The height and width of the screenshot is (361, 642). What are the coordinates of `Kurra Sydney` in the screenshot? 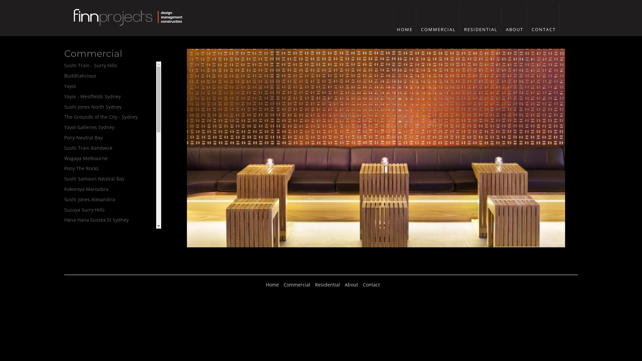 It's located at (79, 310).